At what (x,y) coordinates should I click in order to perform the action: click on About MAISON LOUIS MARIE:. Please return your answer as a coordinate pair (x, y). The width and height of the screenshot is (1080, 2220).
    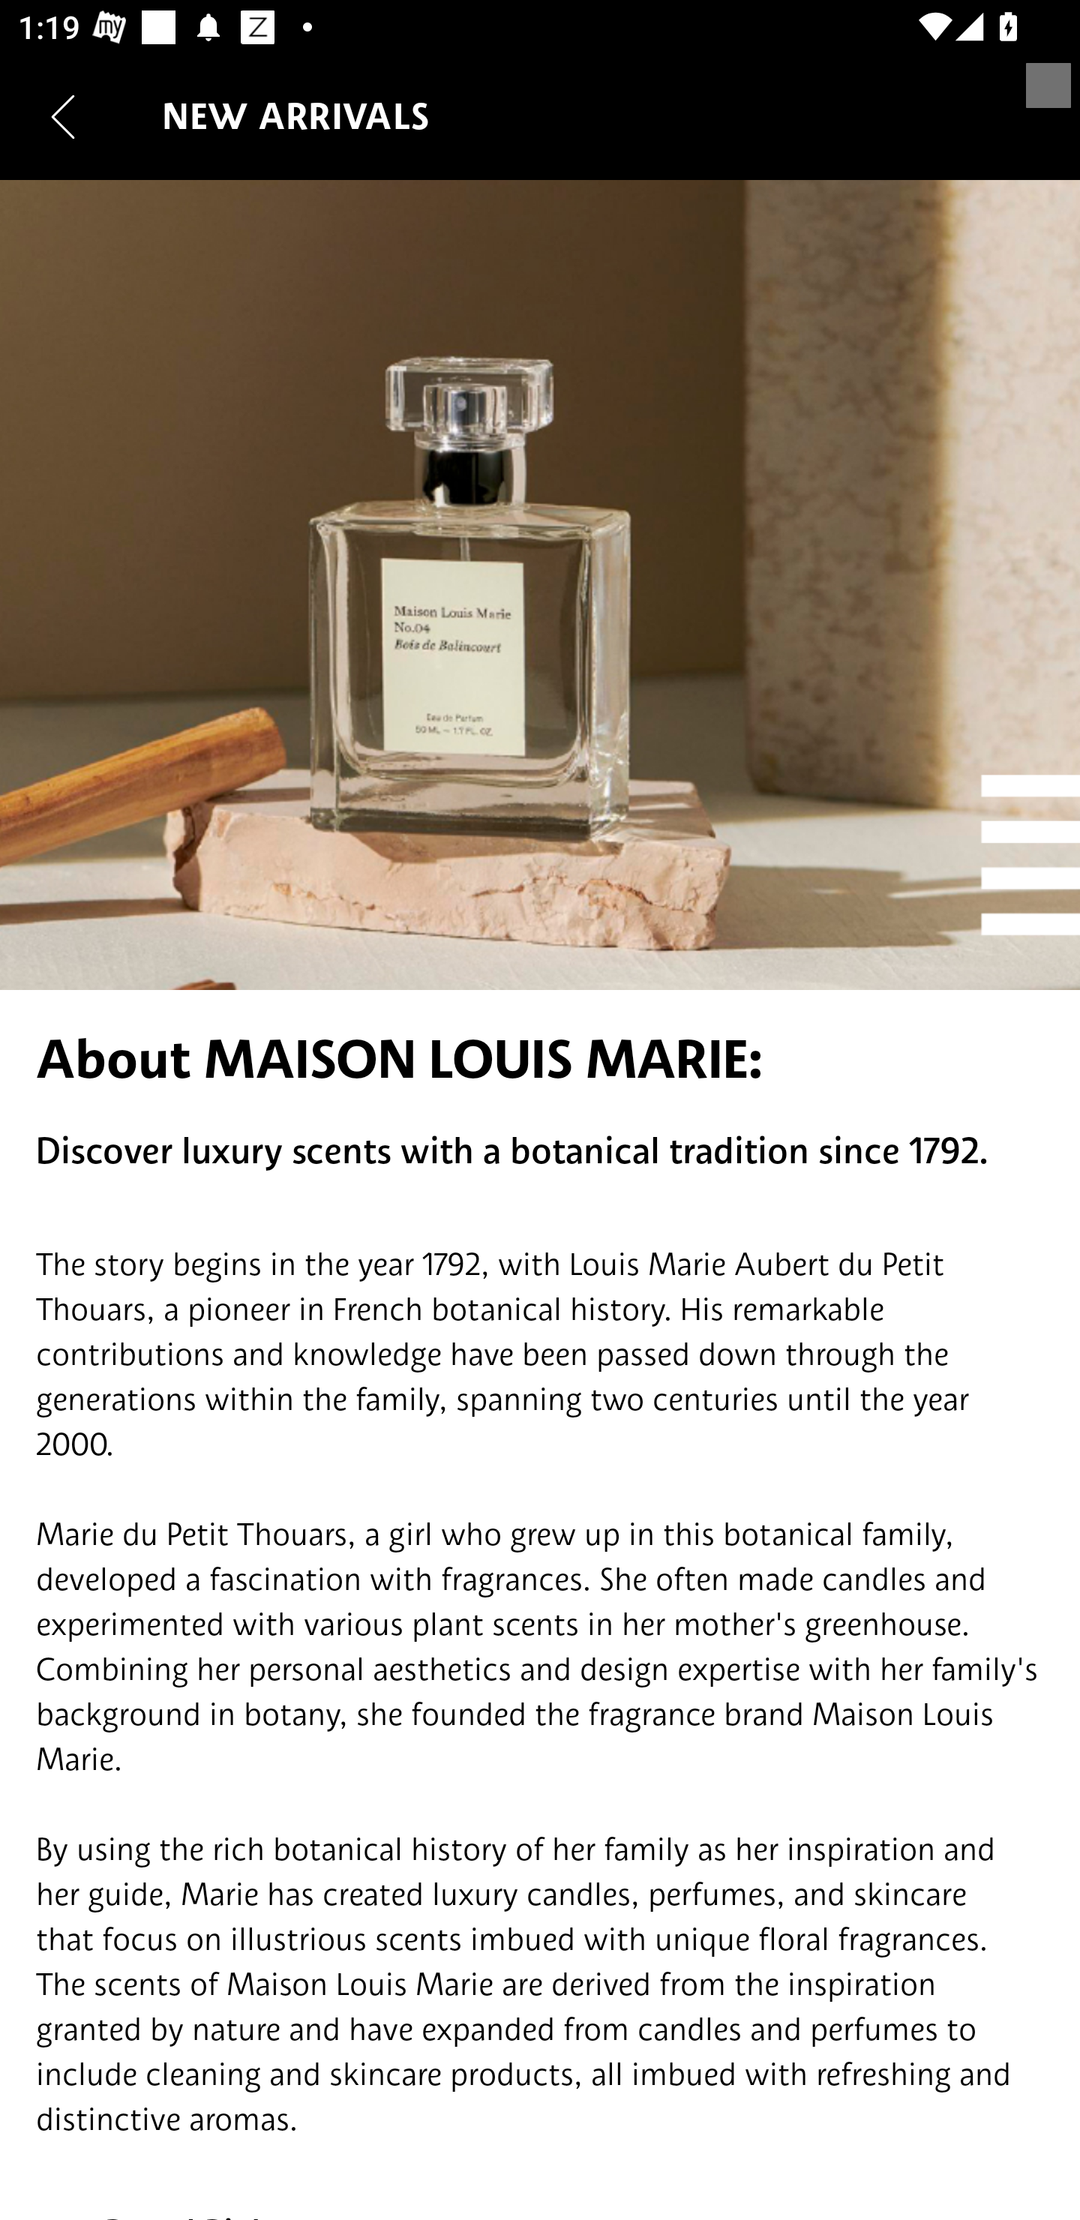
    Looking at the image, I should click on (540, 1059).